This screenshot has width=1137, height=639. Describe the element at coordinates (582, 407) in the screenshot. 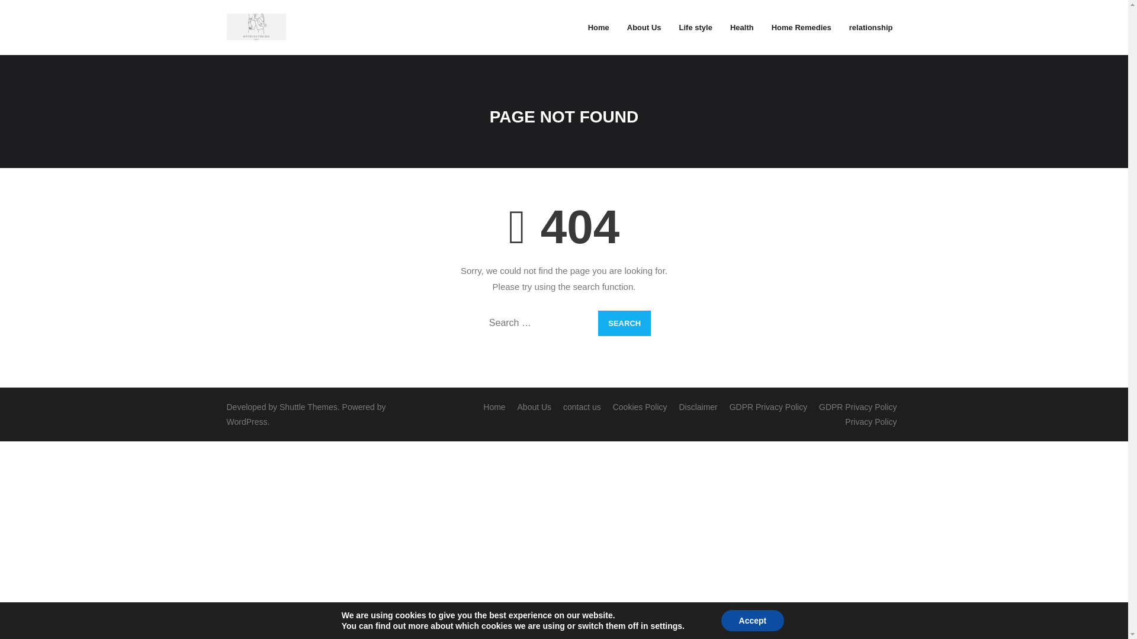

I see `contact us` at that location.